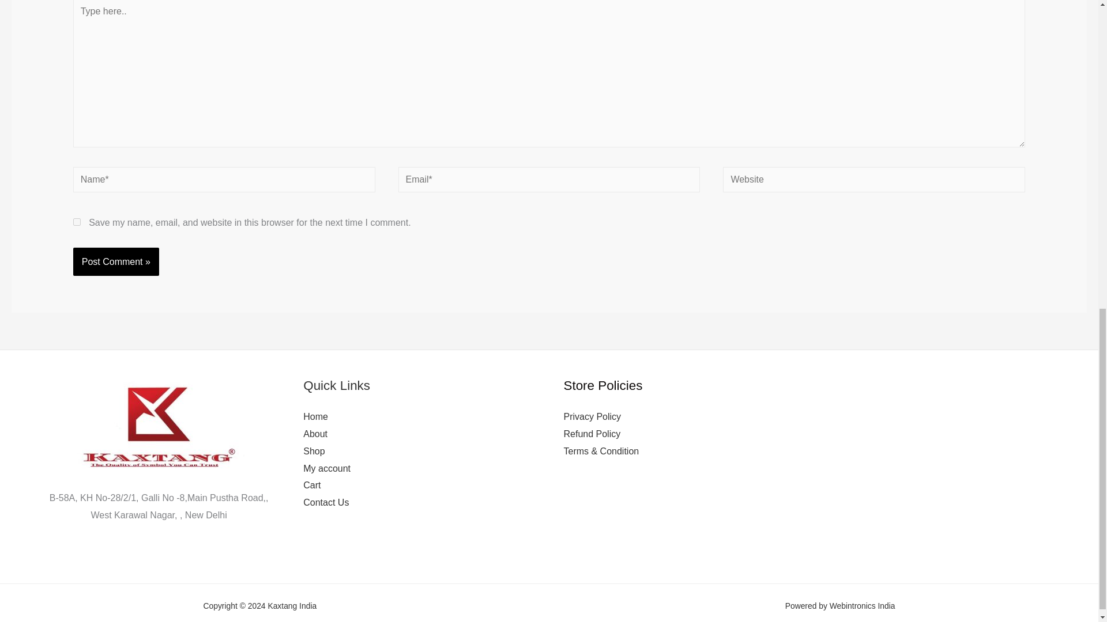 The height and width of the screenshot is (622, 1107). What do you see at coordinates (315, 416) in the screenshot?
I see `Home` at bounding box center [315, 416].